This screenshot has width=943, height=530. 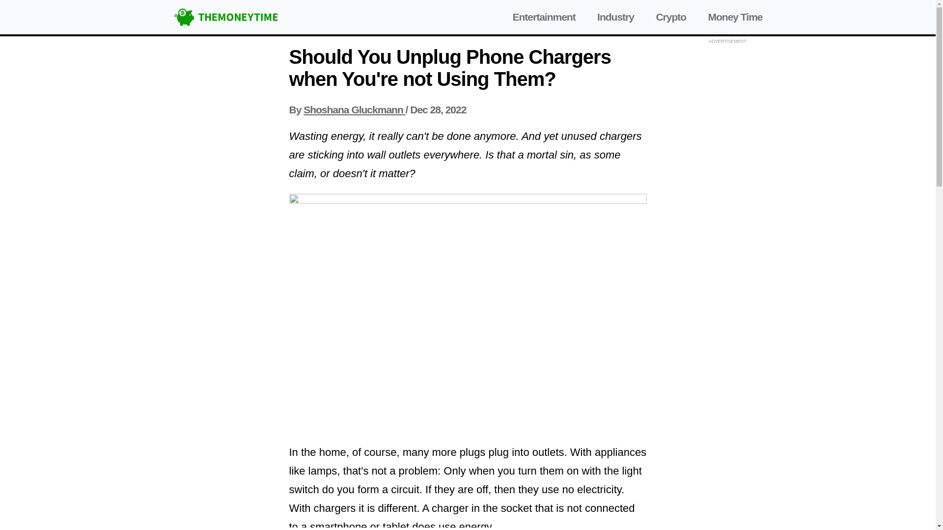 I want to click on Entertainment, so click(x=543, y=17).